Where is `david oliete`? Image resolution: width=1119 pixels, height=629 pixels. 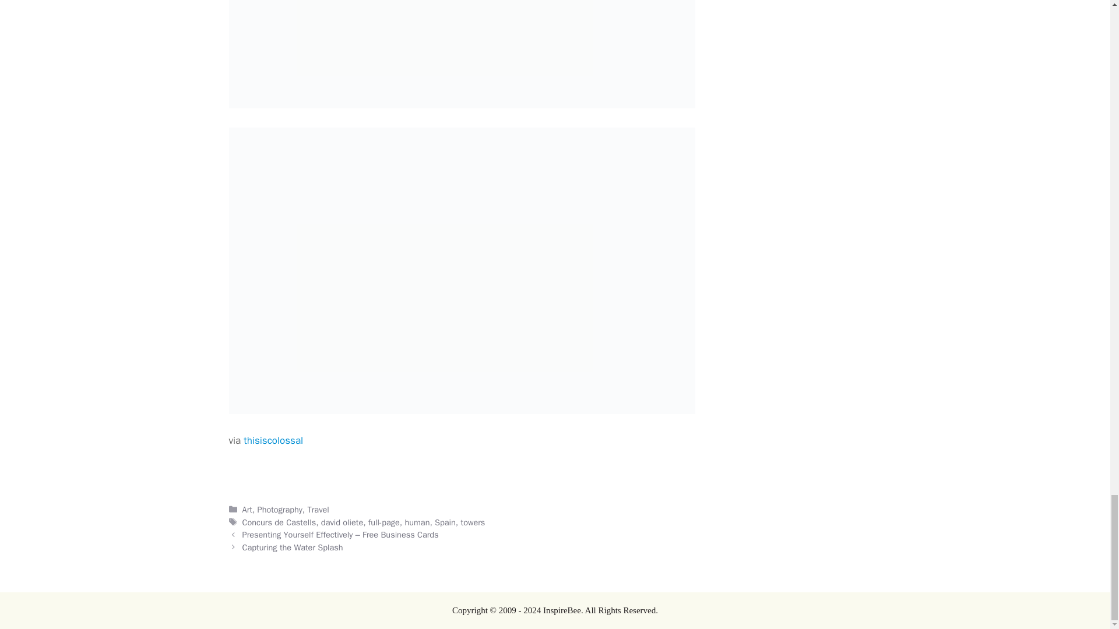
david oliete is located at coordinates (342, 522).